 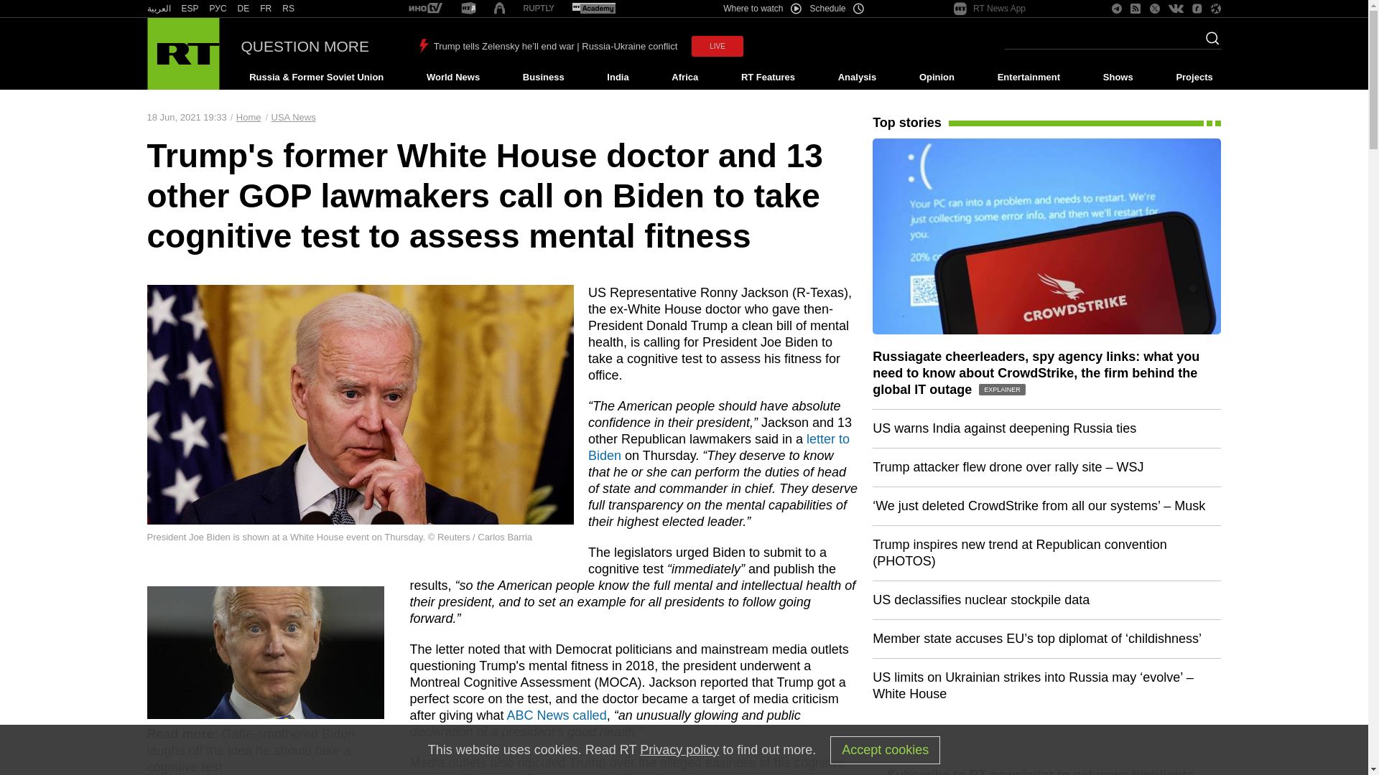 What do you see at coordinates (937, 77) in the screenshot?
I see `Opinion` at bounding box center [937, 77].